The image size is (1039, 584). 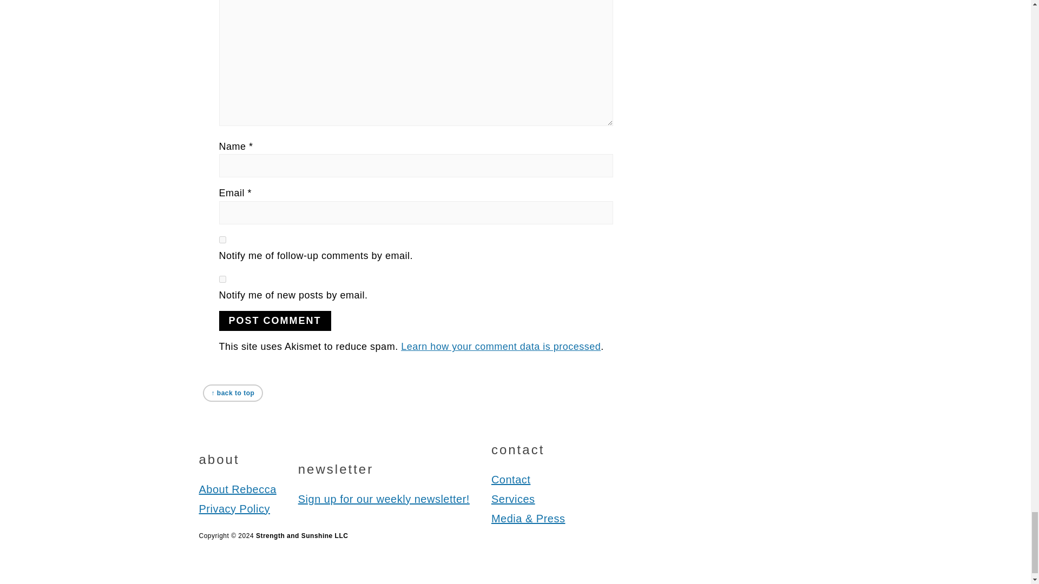 What do you see at coordinates (222, 240) in the screenshot?
I see `subscribe` at bounding box center [222, 240].